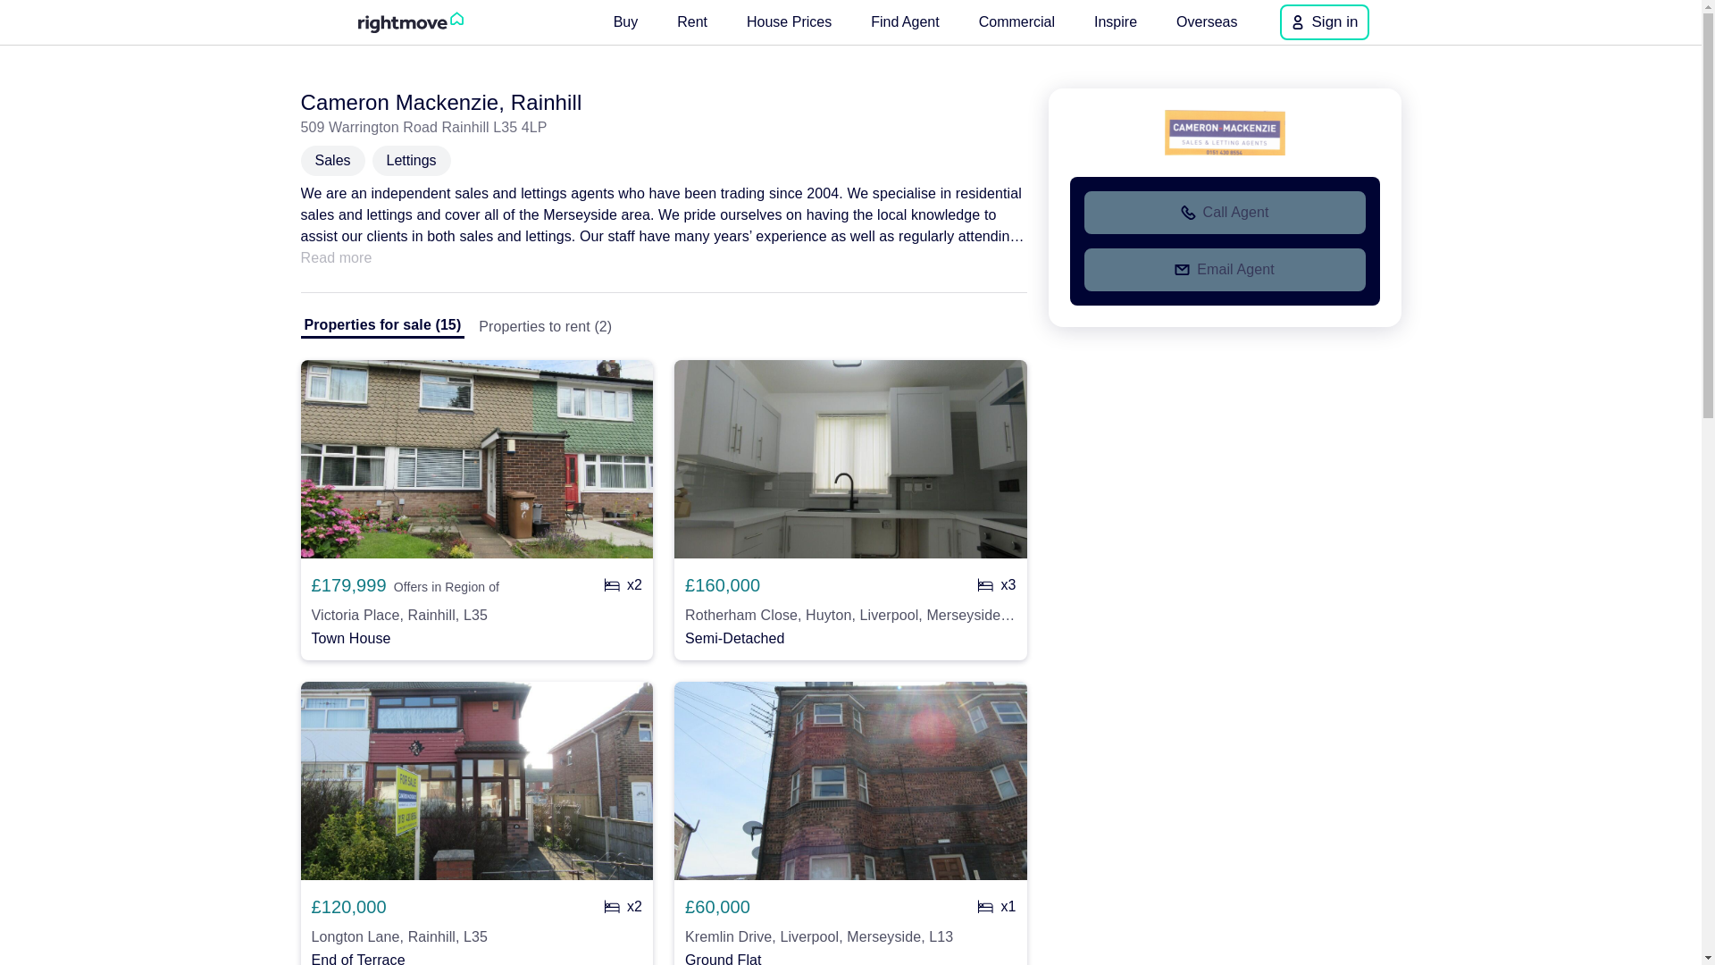  Describe the element at coordinates (788, 21) in the screenshot. I see `House Prices` at that location.